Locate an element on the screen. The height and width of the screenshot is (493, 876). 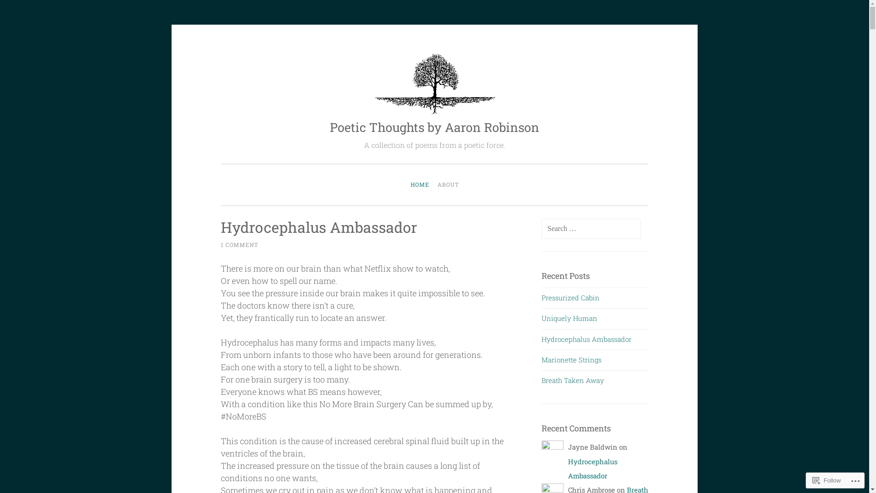
Poetic Thoughts by Aaron Robinson is located at coordinates (434, 127).